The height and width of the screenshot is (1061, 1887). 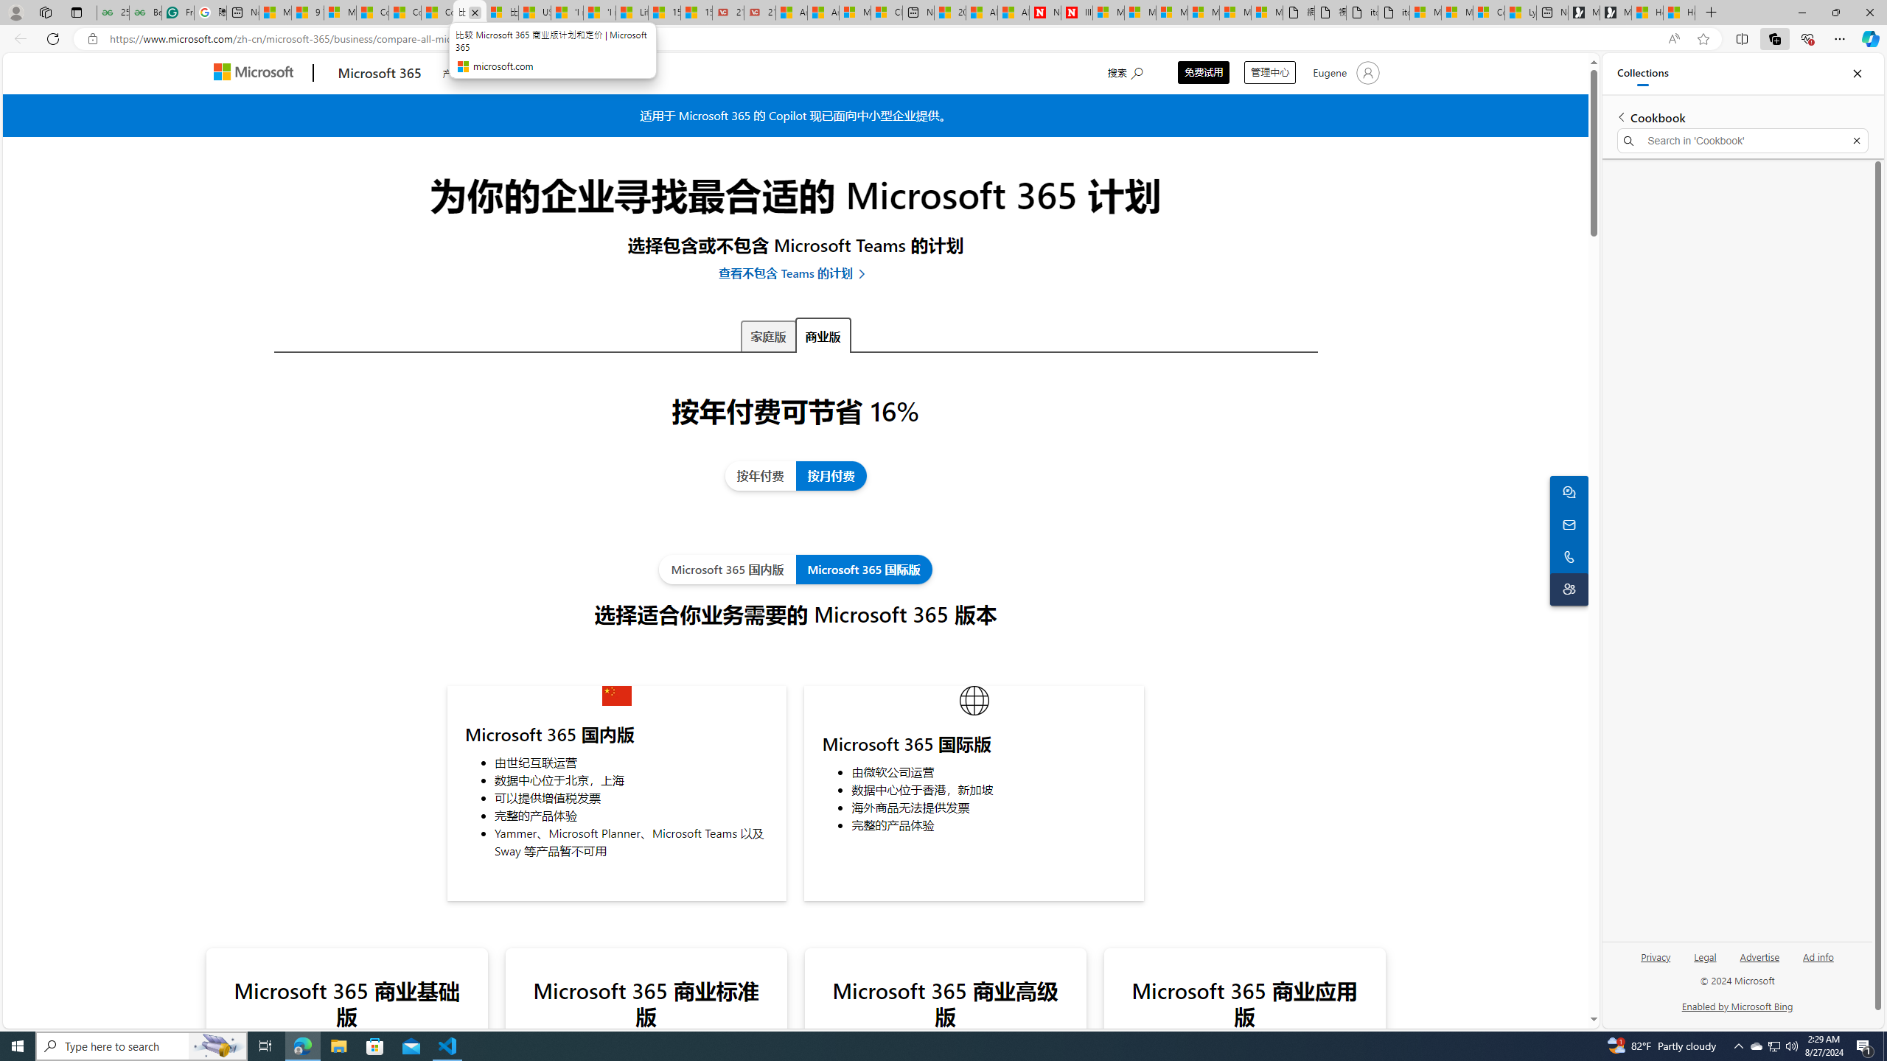 What do you see at coordinates (1679, 13) in the screenshot?
I see `How to Use a TV as a Computer Monitor` at bounding box center [1679, 13].